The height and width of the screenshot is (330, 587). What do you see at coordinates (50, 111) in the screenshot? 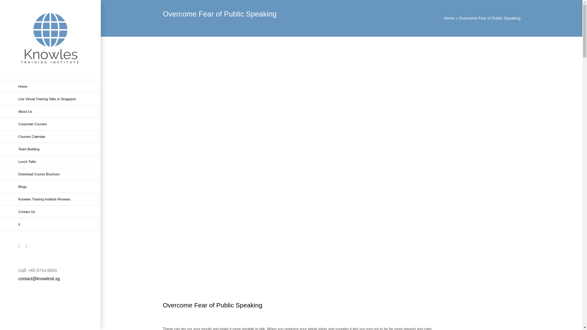
I see `About Us` at bounding box center [50, 111].